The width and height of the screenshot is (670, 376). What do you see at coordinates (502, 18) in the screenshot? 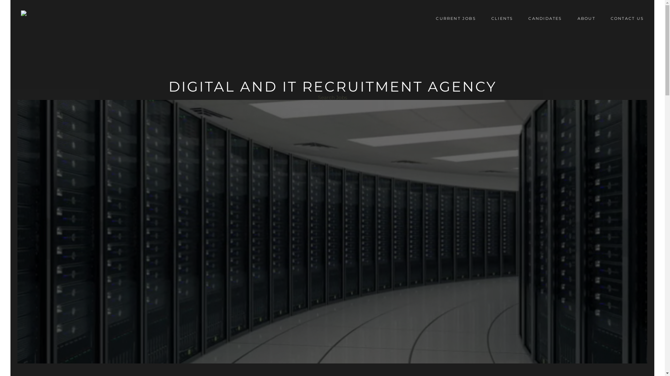
I see `CLIENTS` at bounding box center [502, 18].